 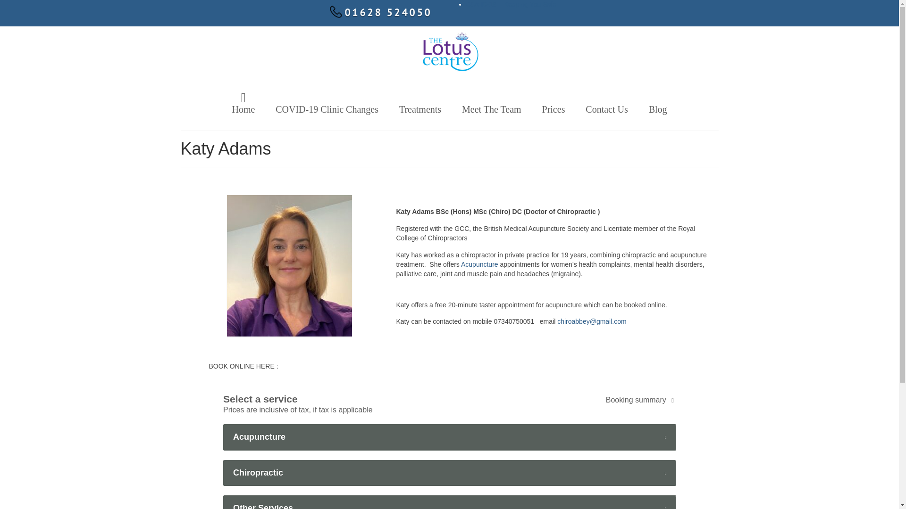 I want to click on Prices, so click(x=553, y=109).